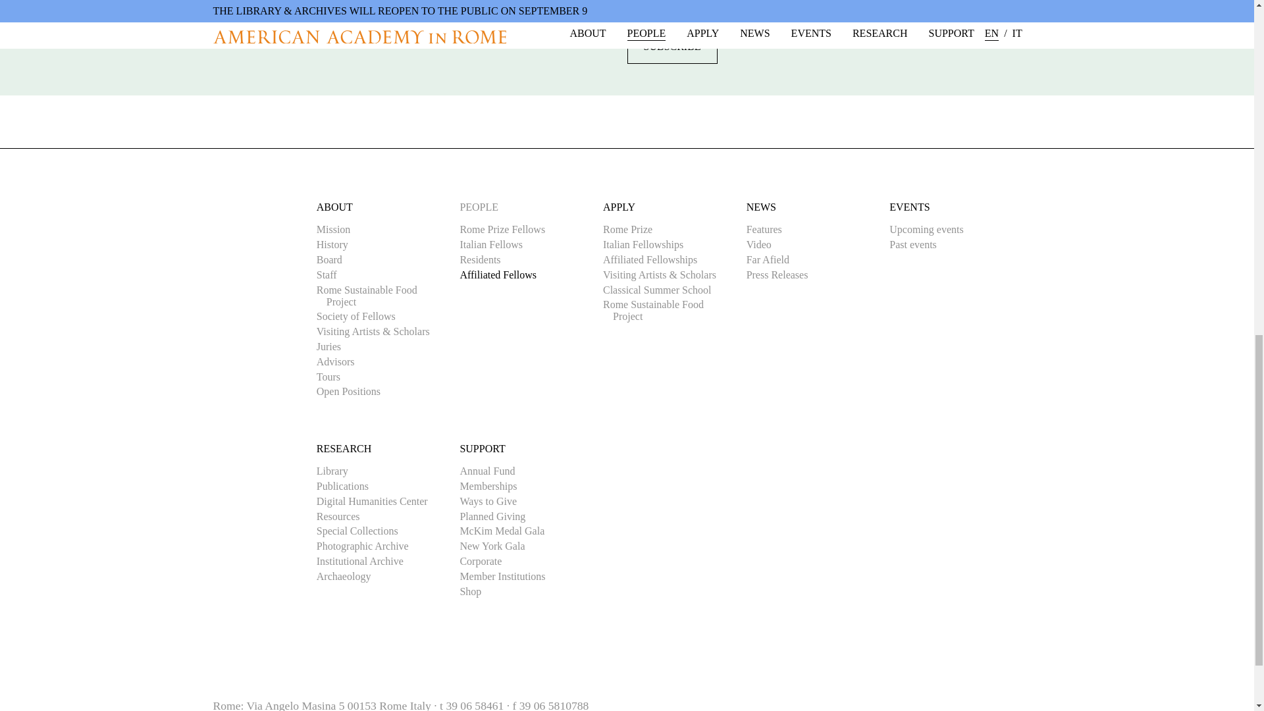  Describe the element at coordinates (496, 245) in the screenshot. I see `Italian Fellows` at that location.